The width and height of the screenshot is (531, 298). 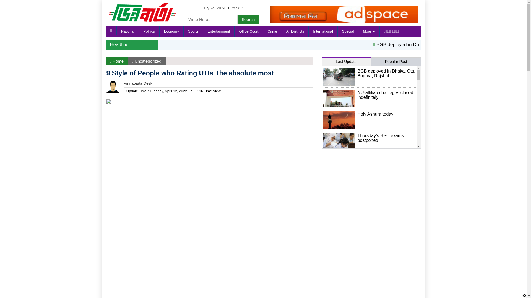 What do you see at coordinates (117, 61) in the screenshot?
I see `Home` at bounding box center [117, 61].